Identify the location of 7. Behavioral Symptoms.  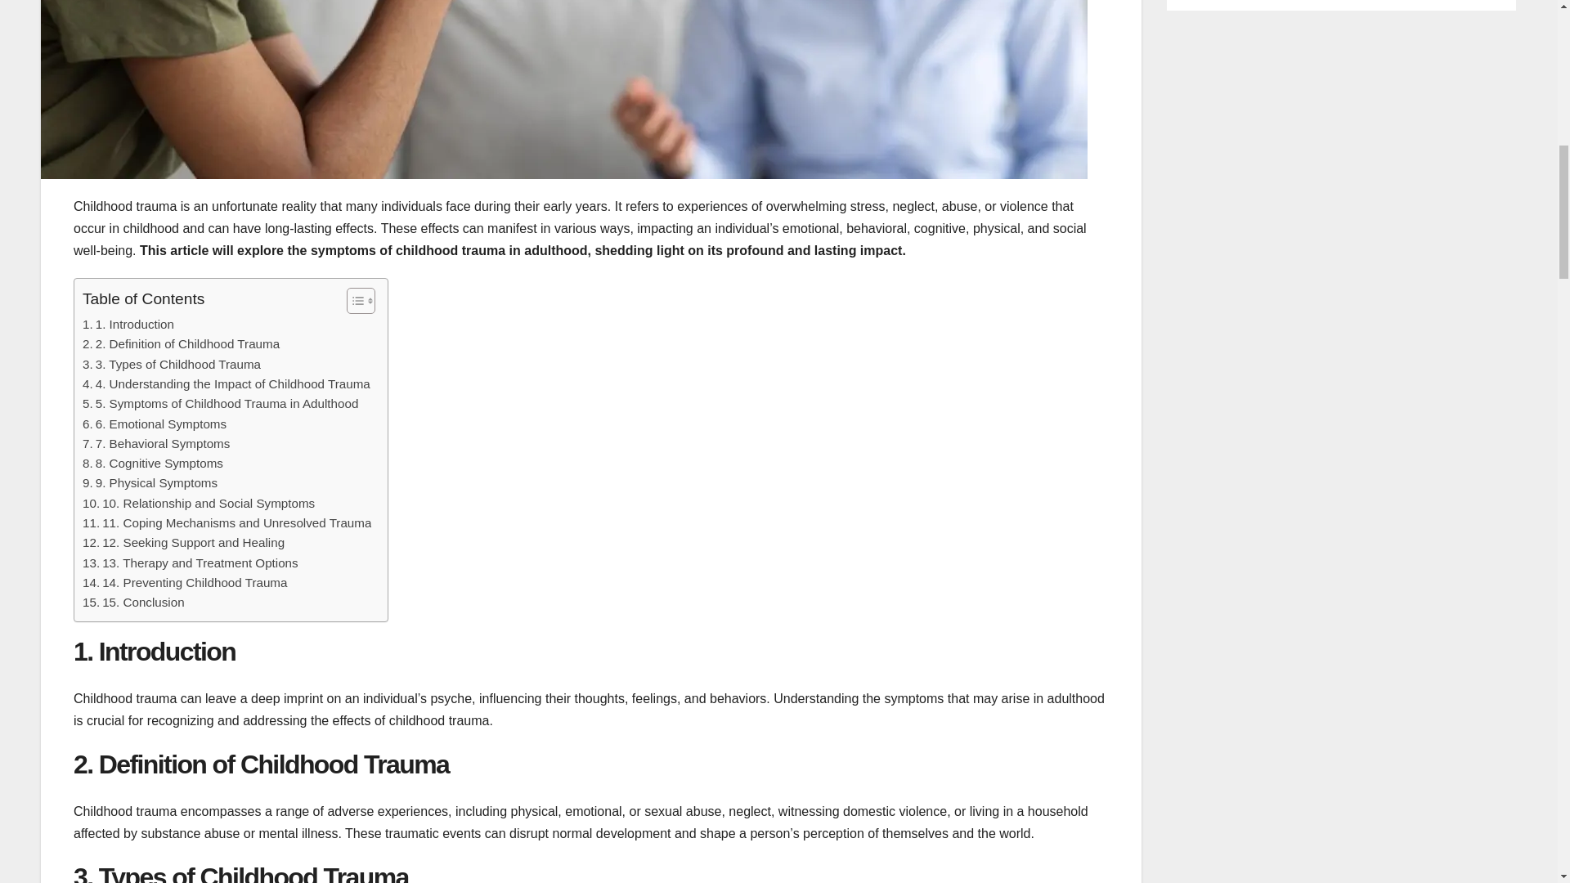
(155, 444).